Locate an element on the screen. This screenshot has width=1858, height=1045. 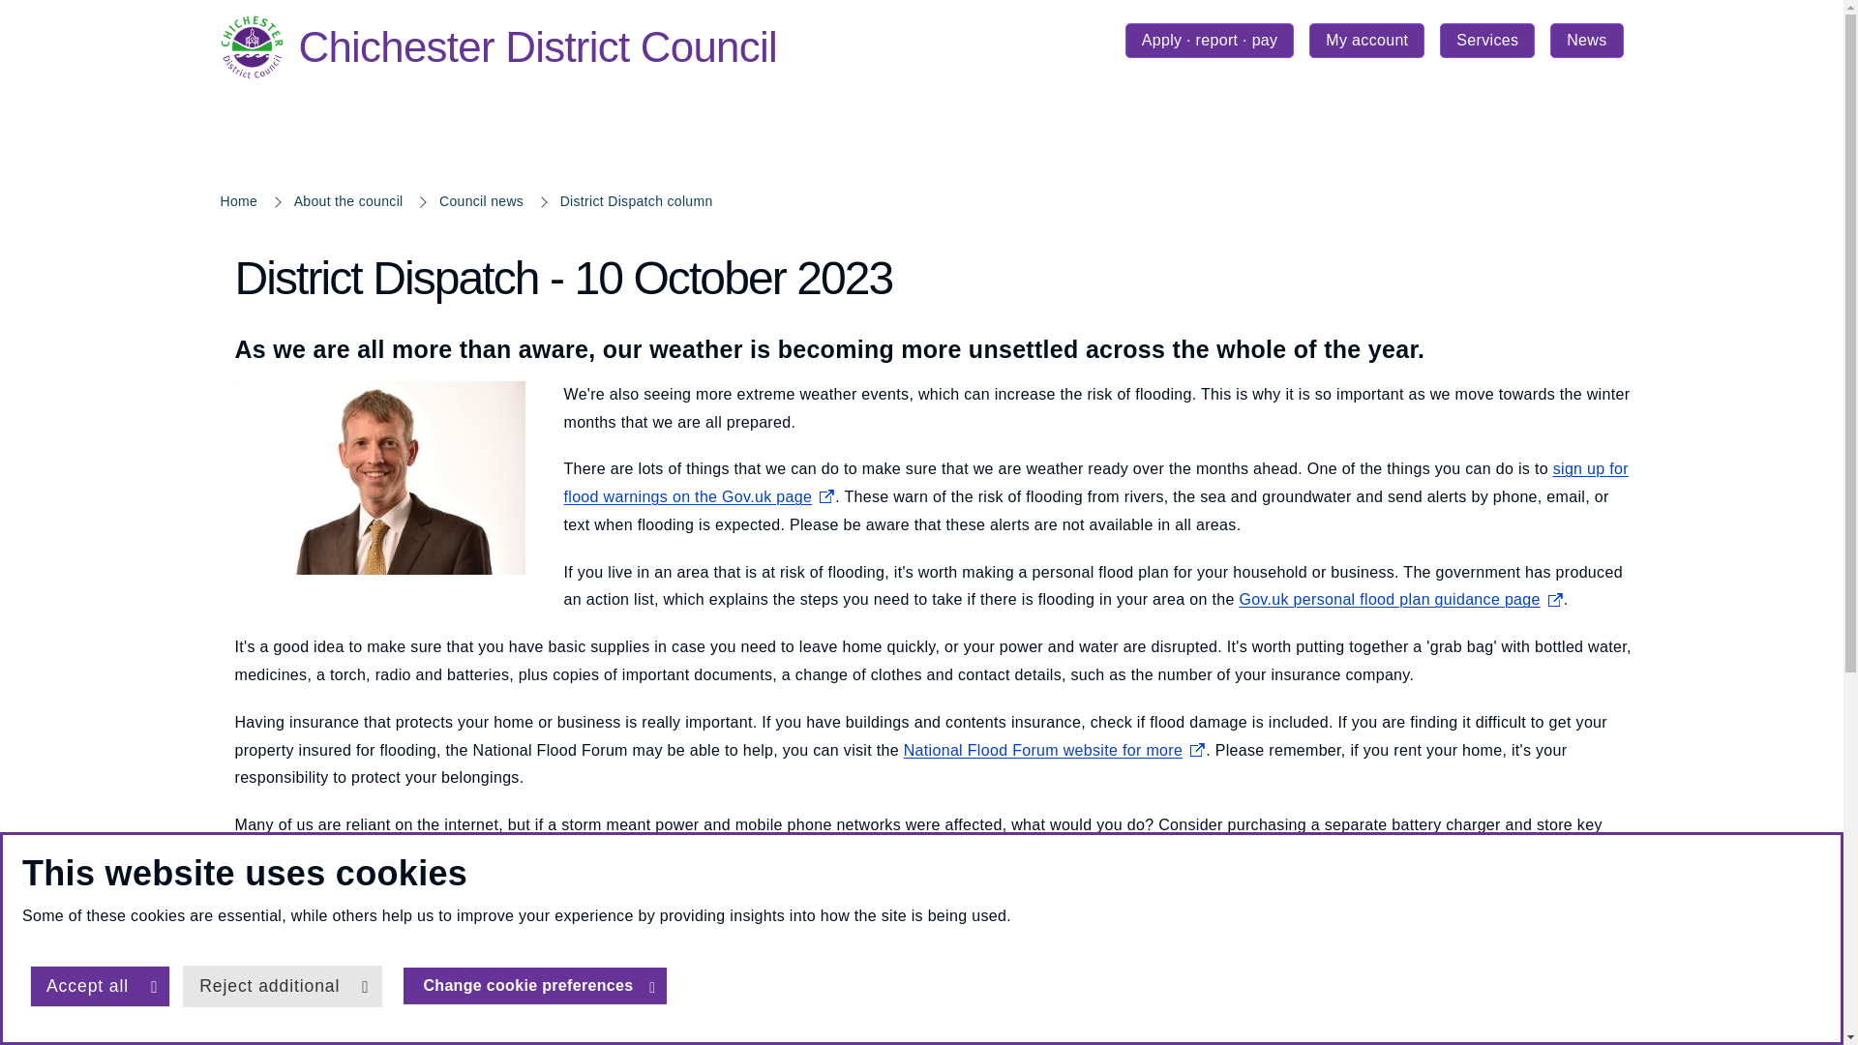
About the council is located at coordinates (348, 201).